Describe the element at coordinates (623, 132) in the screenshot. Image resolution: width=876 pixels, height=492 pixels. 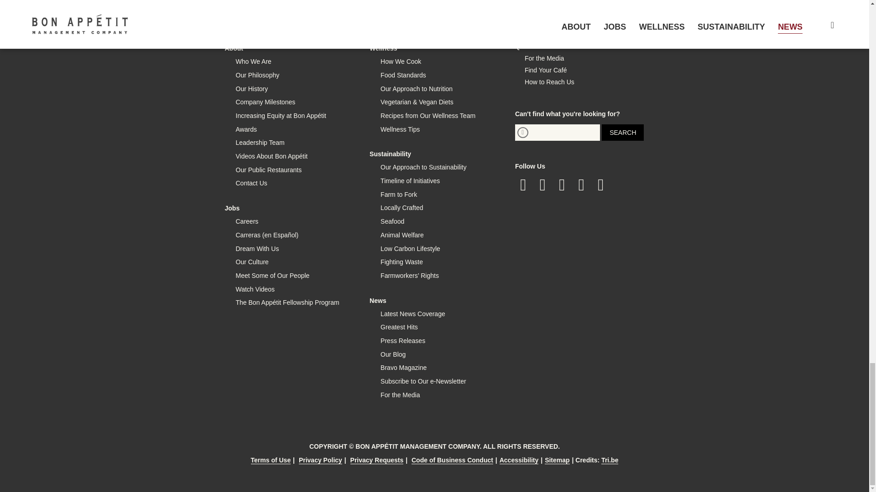
I see `Search` at that location.